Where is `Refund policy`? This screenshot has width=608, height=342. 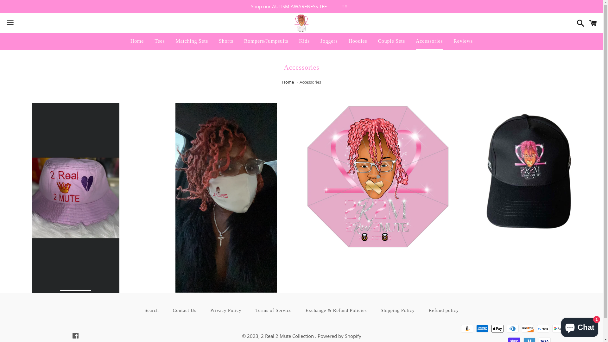 Refund policy is located at coordinates (444, 310).